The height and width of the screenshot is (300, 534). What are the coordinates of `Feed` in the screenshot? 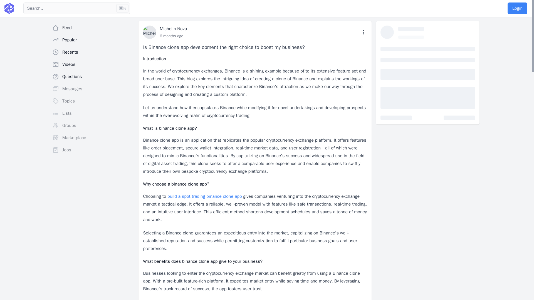 It's located at (93, 27).